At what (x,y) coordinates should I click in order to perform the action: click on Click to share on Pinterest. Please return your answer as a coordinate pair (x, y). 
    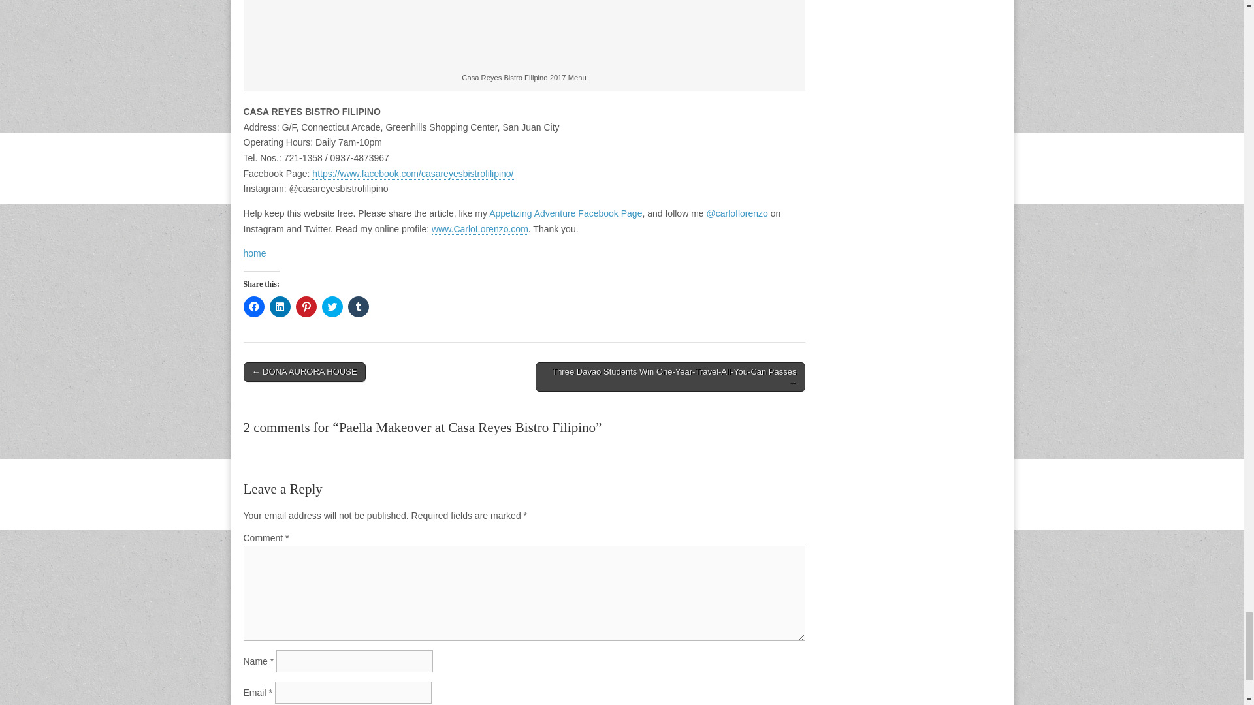
    Looking at the image, I should click on (305, 307).